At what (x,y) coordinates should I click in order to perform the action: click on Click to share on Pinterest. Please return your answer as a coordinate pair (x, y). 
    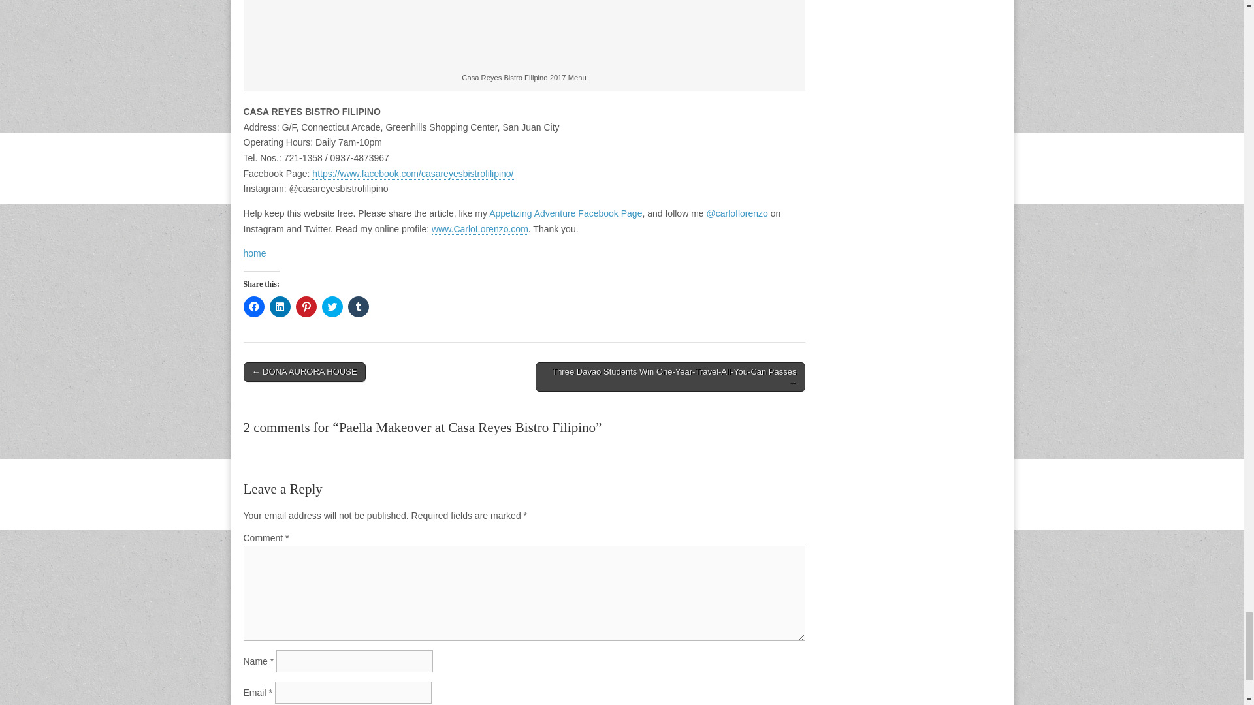
    Looking at the image, I should click on (305, 307).